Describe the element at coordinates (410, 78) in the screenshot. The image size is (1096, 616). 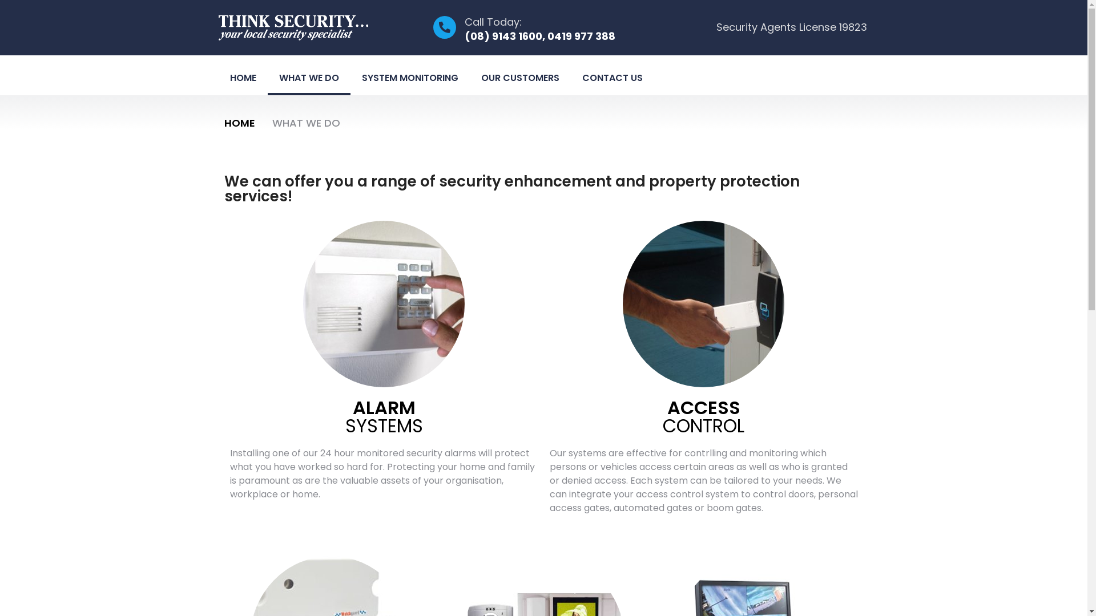
I see `SYSTEM MONITORING` at that location.